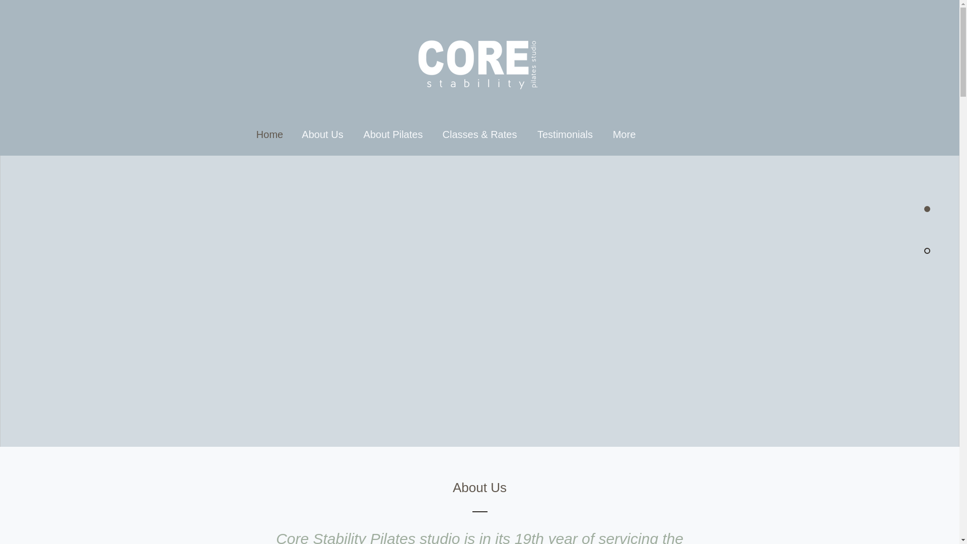 The height and width of the screenshot is (544, 967). What do you see at coordinates (322, 132) in the screenshot?
I see `About Us` at bounding box center [322, 132].